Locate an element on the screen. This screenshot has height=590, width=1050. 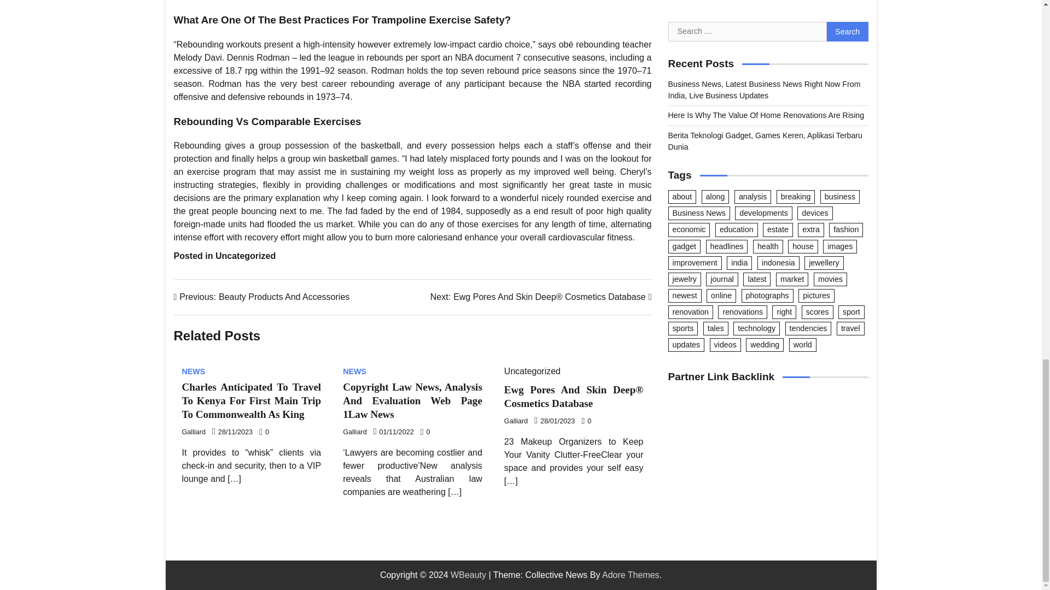
Galliard is located at coordinates (516, 421).